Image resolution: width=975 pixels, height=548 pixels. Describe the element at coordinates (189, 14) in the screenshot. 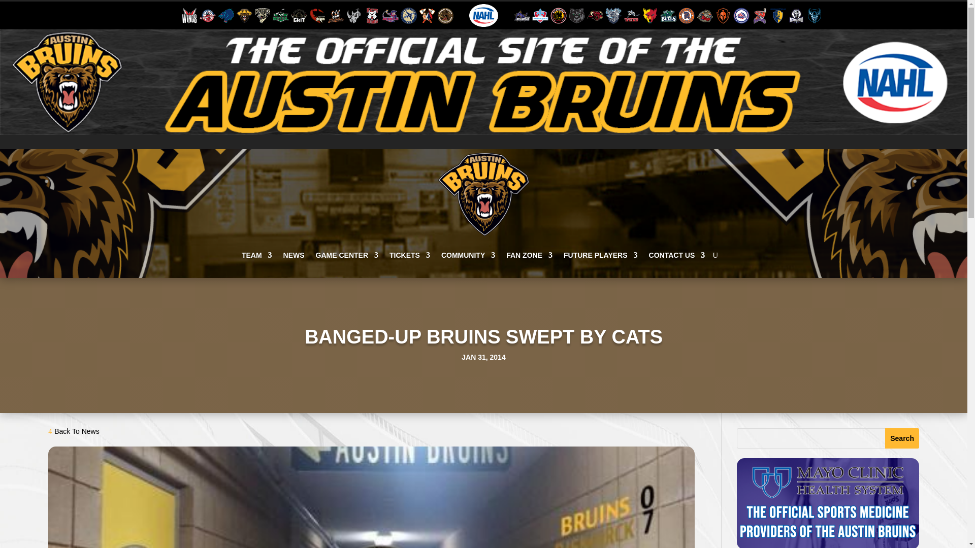

I see `Aberdeen Wings` at that location.